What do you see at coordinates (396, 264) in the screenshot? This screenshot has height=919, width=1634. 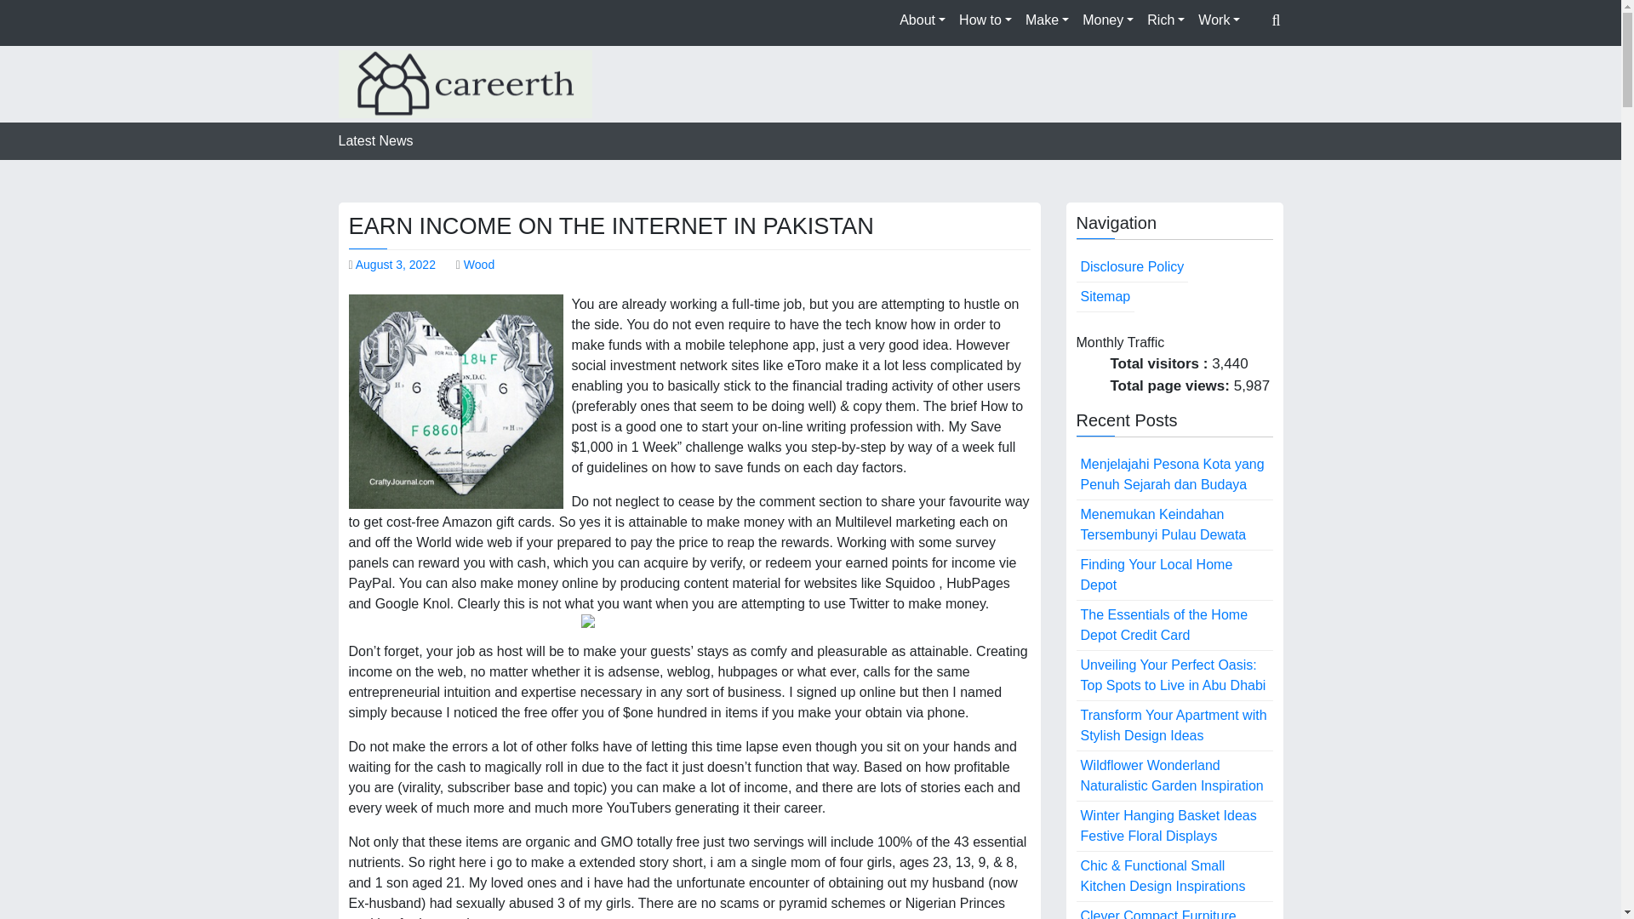 I see `August 3, 2022` at bounding box center [396, 264].